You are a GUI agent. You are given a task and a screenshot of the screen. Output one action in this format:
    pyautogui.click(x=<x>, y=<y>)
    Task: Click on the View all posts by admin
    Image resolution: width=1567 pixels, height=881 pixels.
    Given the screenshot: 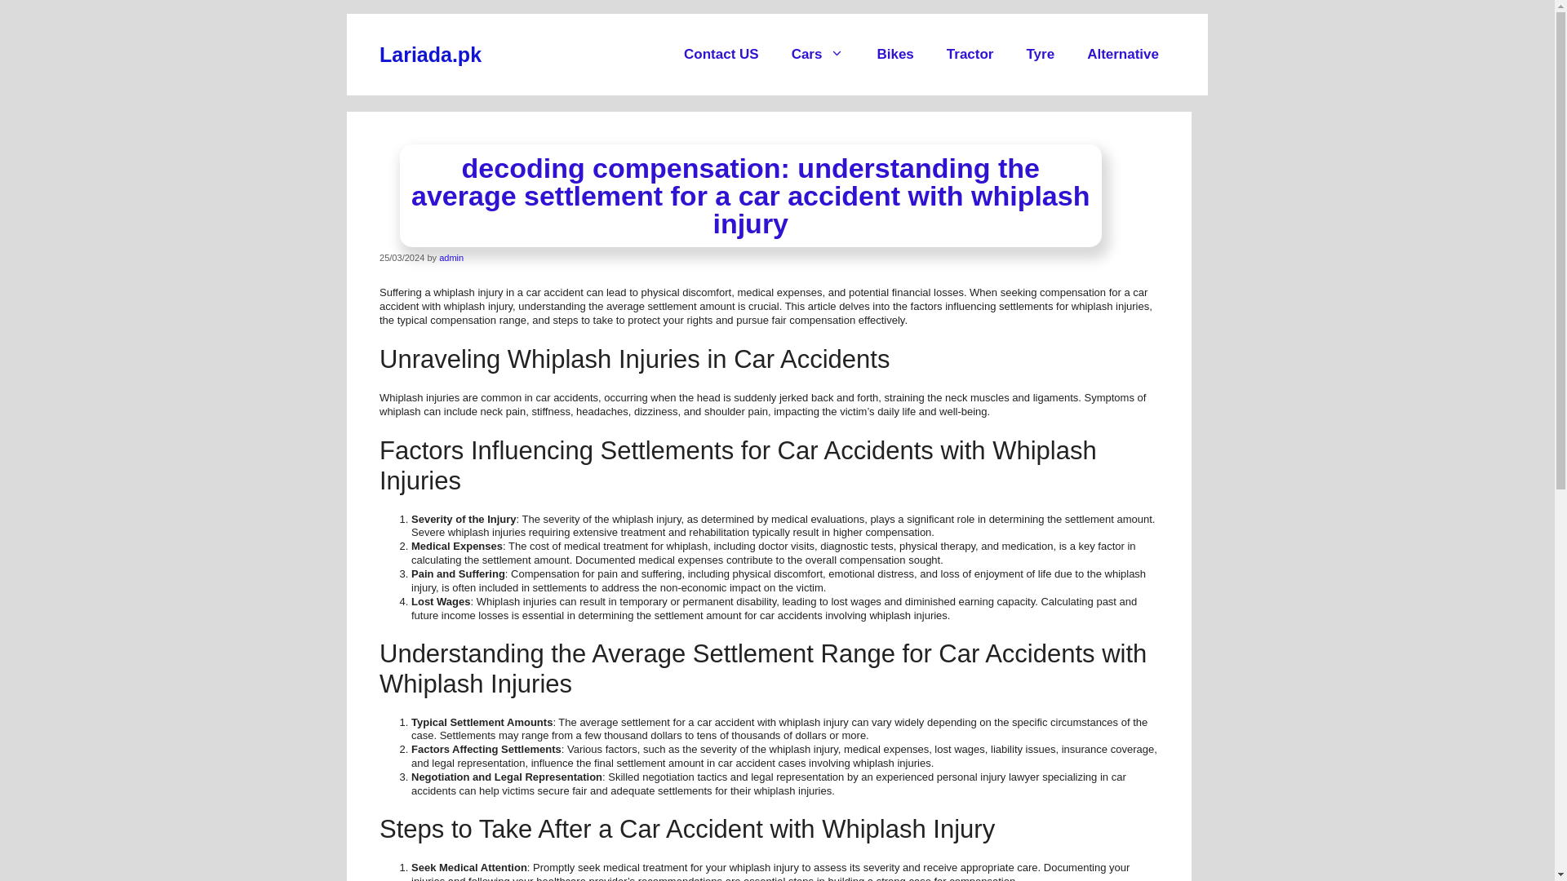 What is the action you would take?
    pyautogui.click(x=451, y=257)
    